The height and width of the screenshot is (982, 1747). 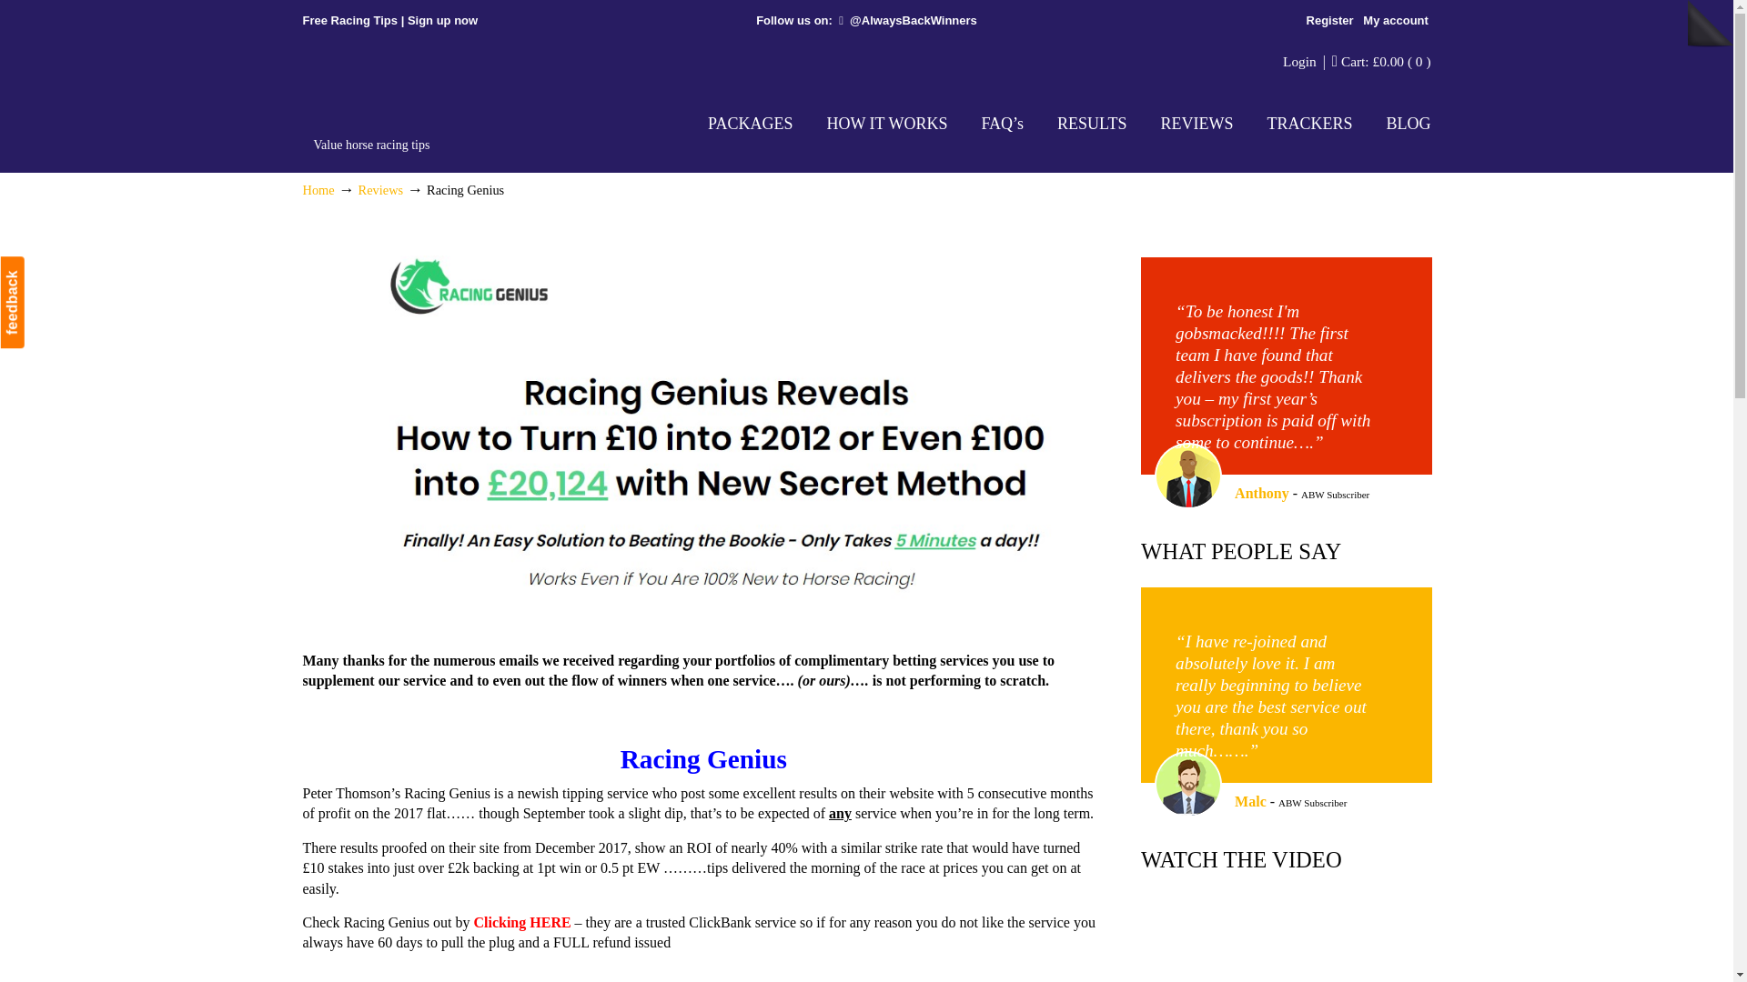 I want to click on Reviews, so click(x=380, y=189).